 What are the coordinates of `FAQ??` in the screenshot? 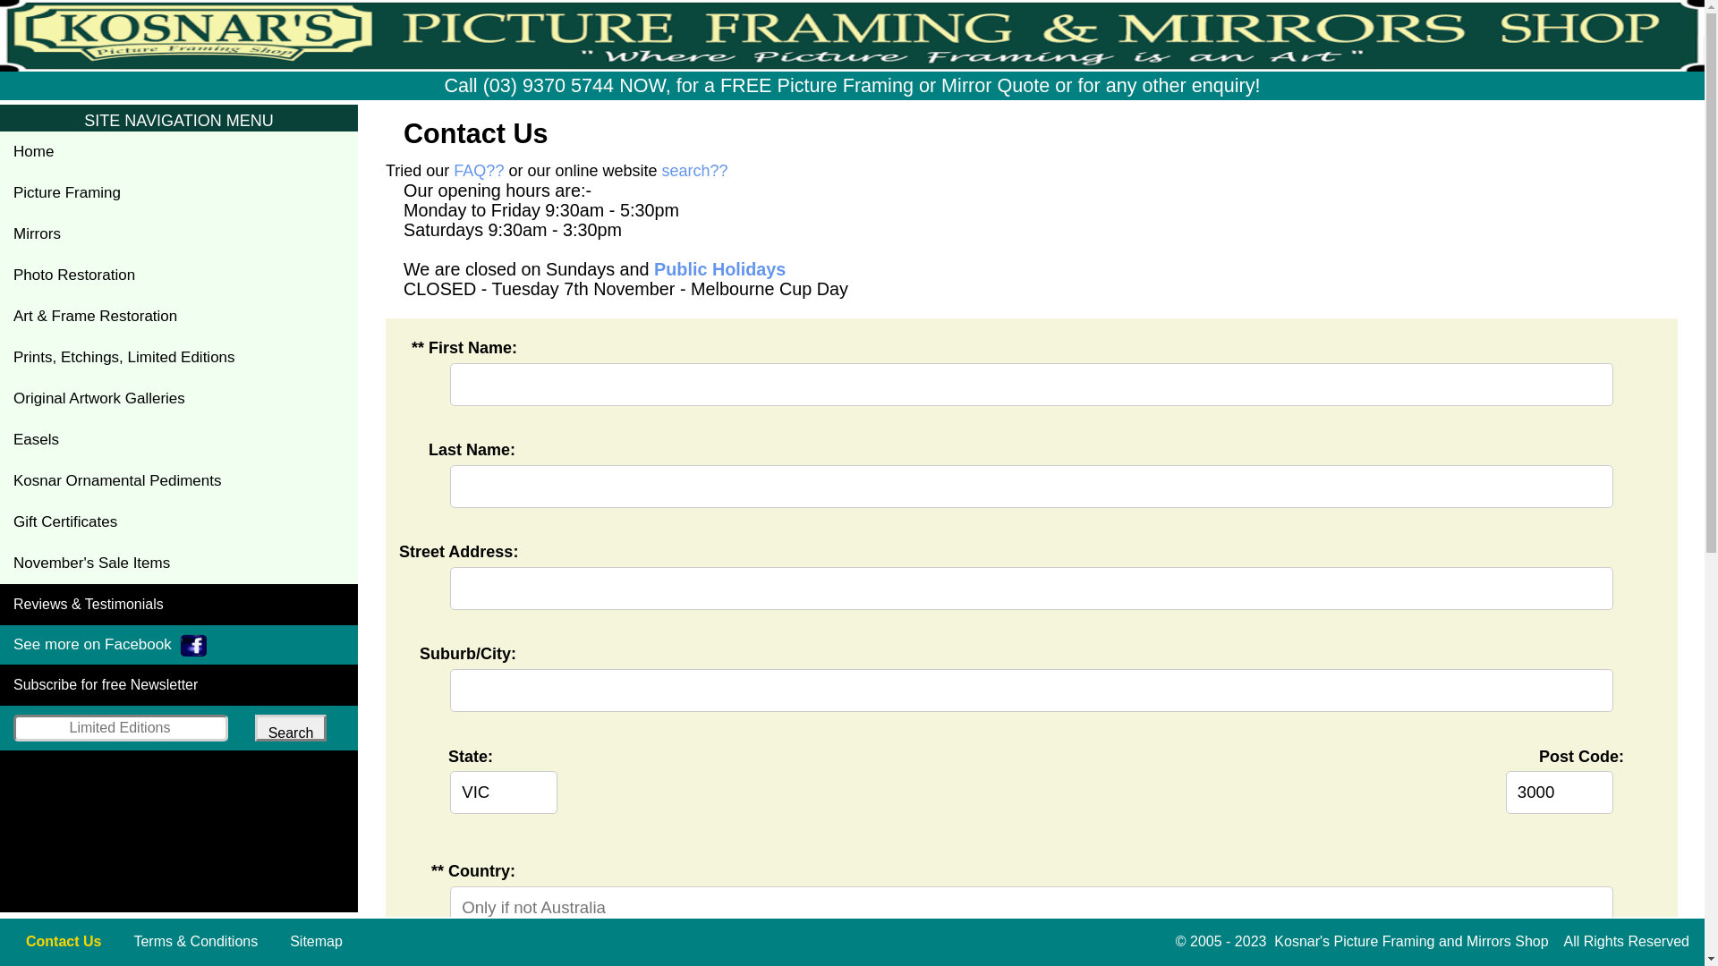 It's located at (478, 171).